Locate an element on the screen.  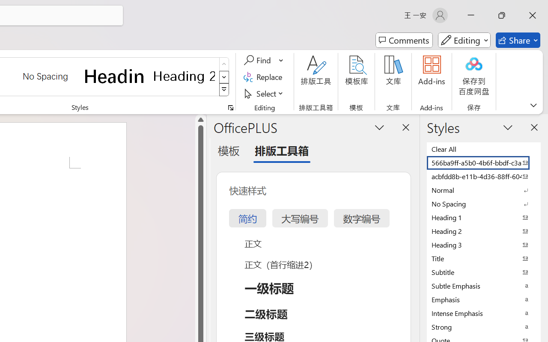
Close is located at coordinates (533, 15).